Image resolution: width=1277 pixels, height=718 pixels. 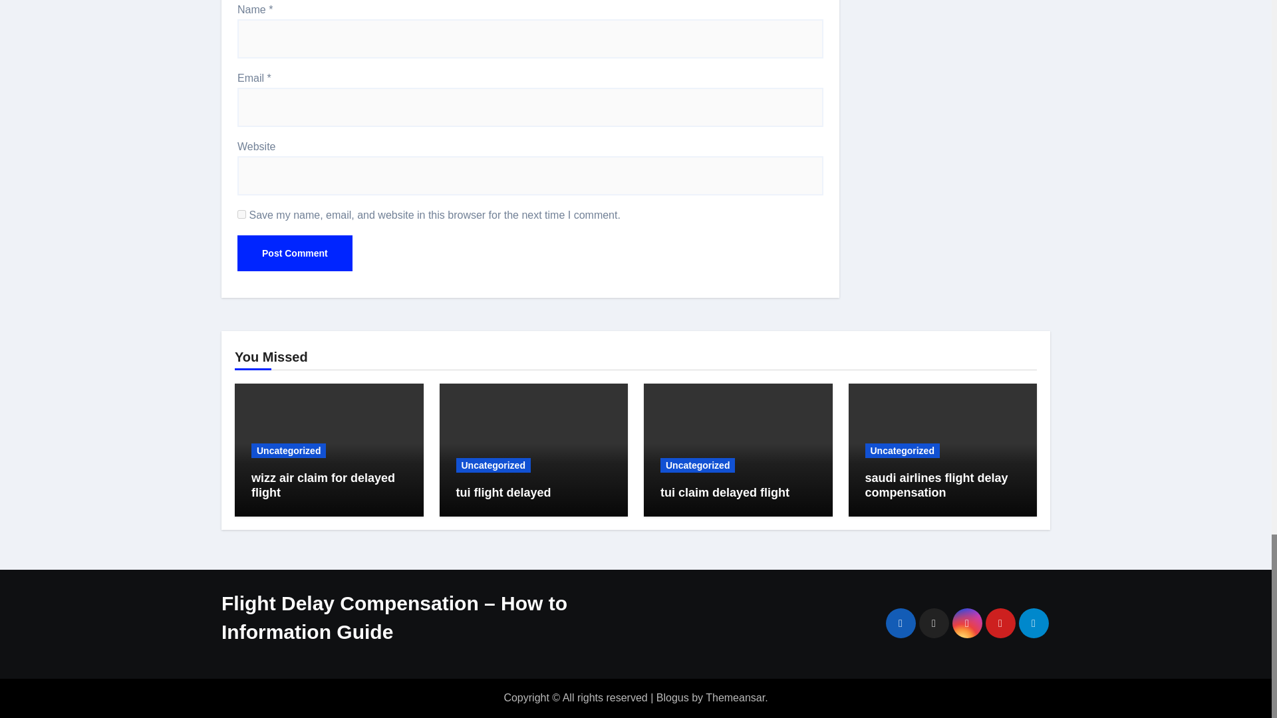 What do you see at coordinates (295, 253) in the screenshot?
I see `Post Comment` at bounding box center [295, 253].